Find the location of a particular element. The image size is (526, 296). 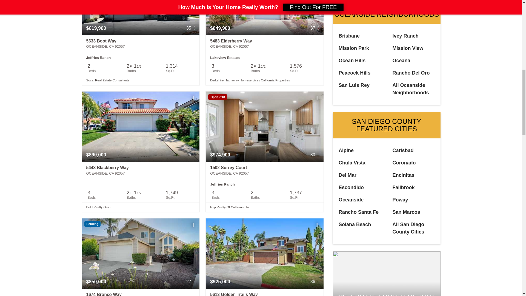

1502 Surrey Court Oceanside,  CA 92057 is located at coordinates (265, 170).